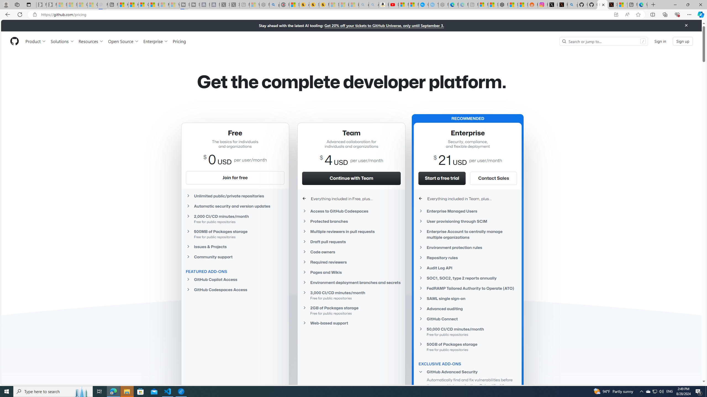  I want to click on Enterprise Managed Users, so click(468, 211).